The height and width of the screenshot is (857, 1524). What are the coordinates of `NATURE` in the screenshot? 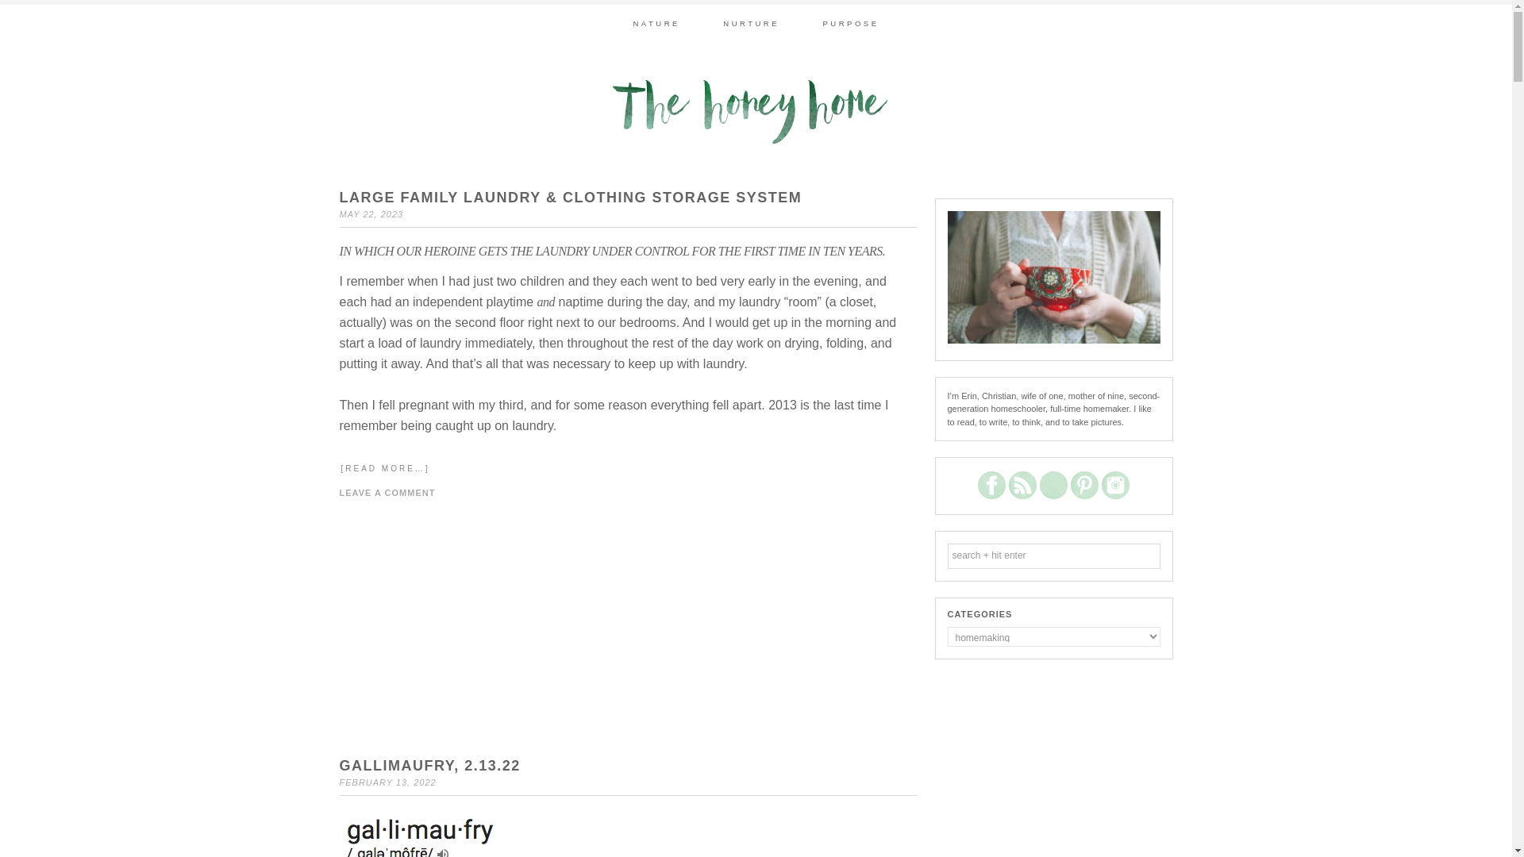 It's located at (656, 23).